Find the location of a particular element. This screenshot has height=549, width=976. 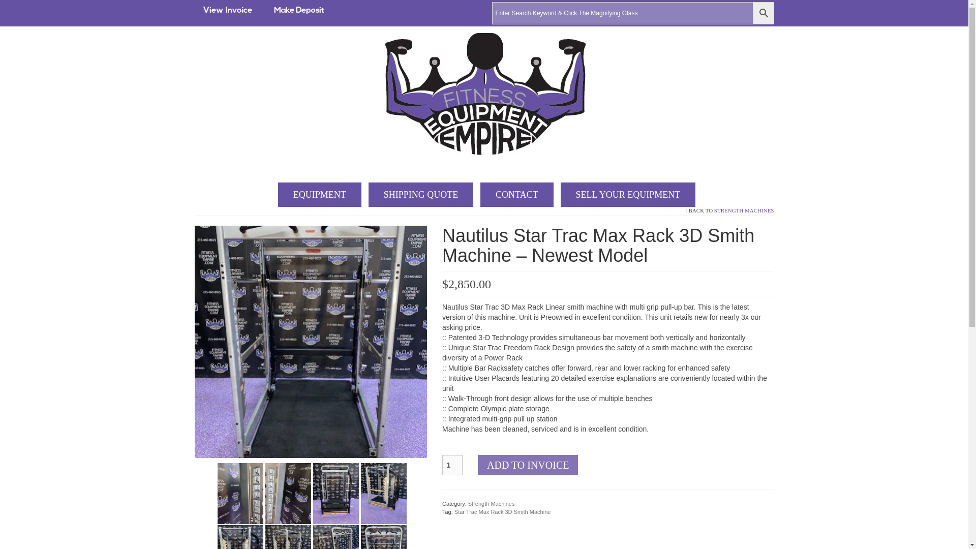

SELL YOUR EQUIPMENT is located at coordinates (628, 194).